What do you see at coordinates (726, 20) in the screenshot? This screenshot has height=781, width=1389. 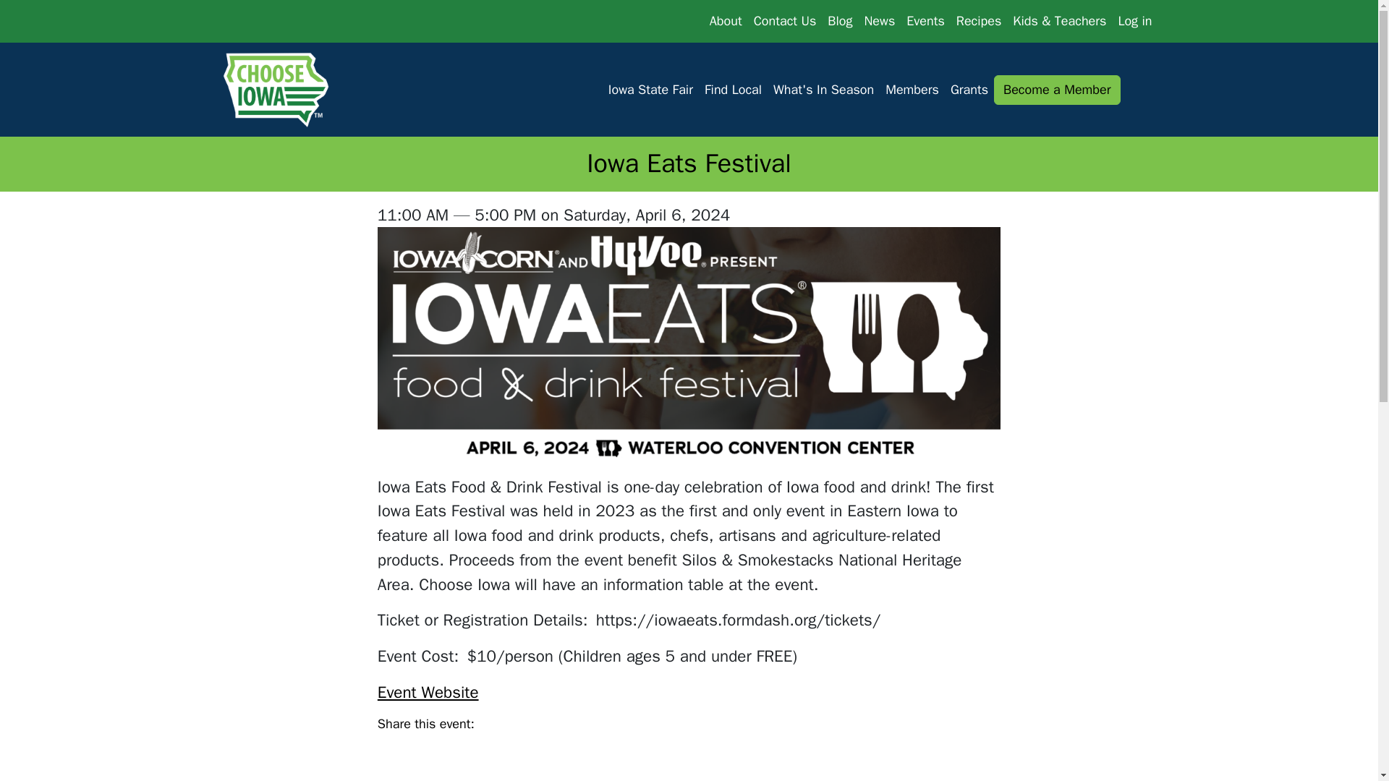 I see `About` at bounding box center [726, 20].